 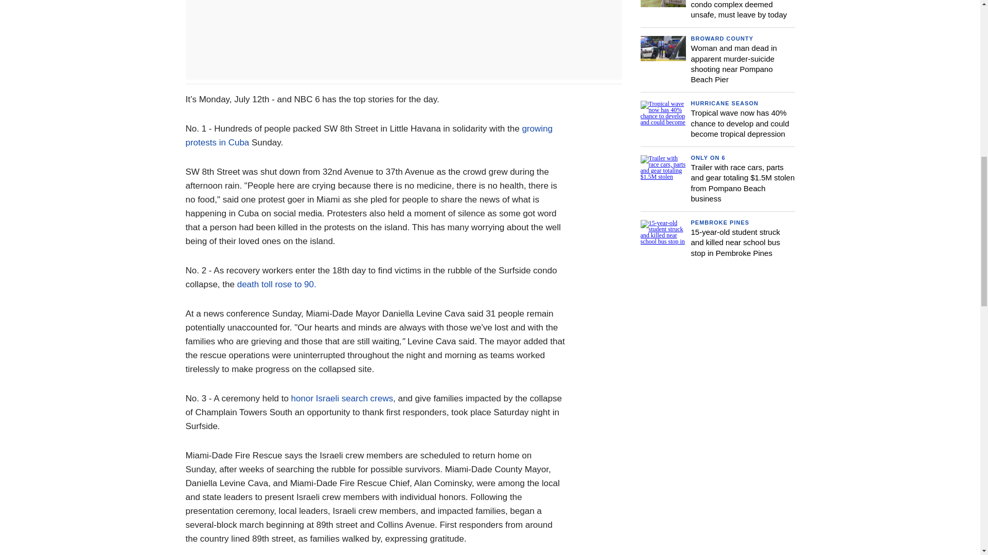 I want to click on death toll rose to 90., so click(x=276, y=284).